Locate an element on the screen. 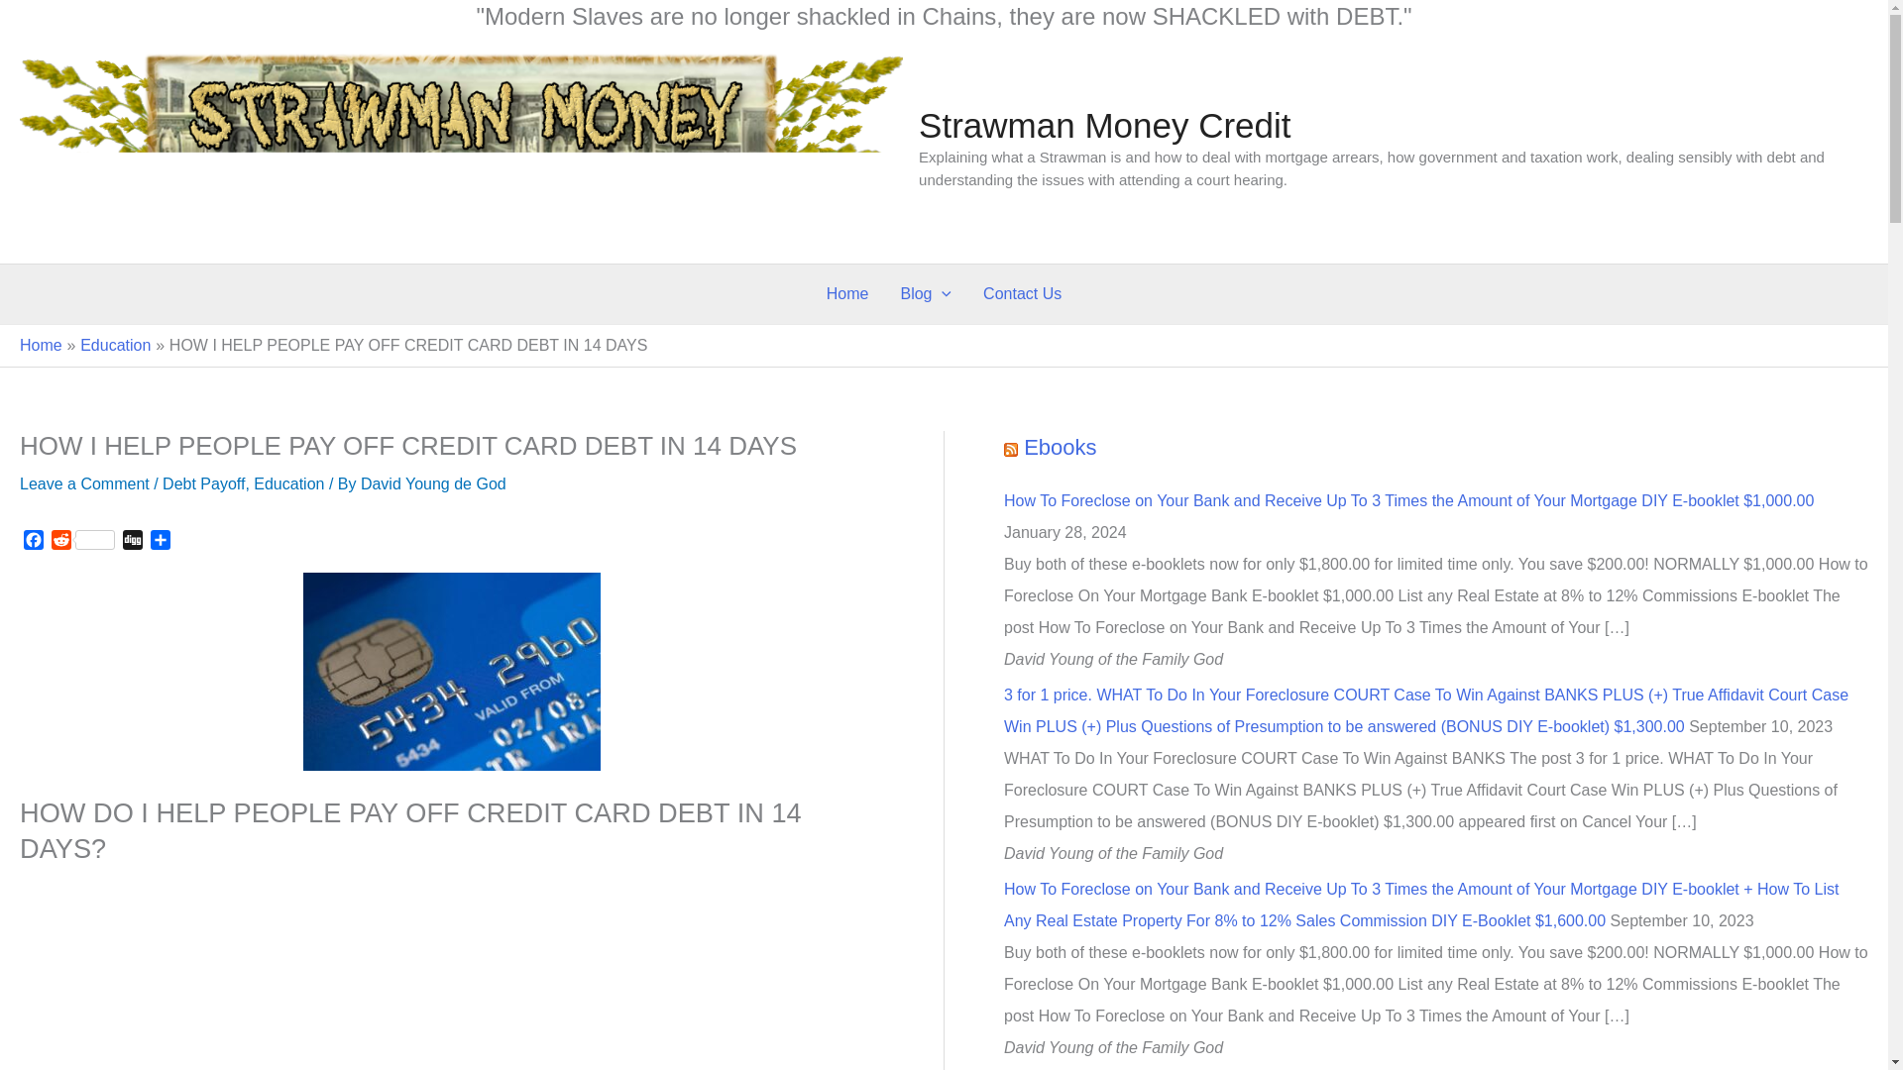 Image resolution: width=1903 pixels, height=1070 pixels. Home is located at coordinates (846, 293).